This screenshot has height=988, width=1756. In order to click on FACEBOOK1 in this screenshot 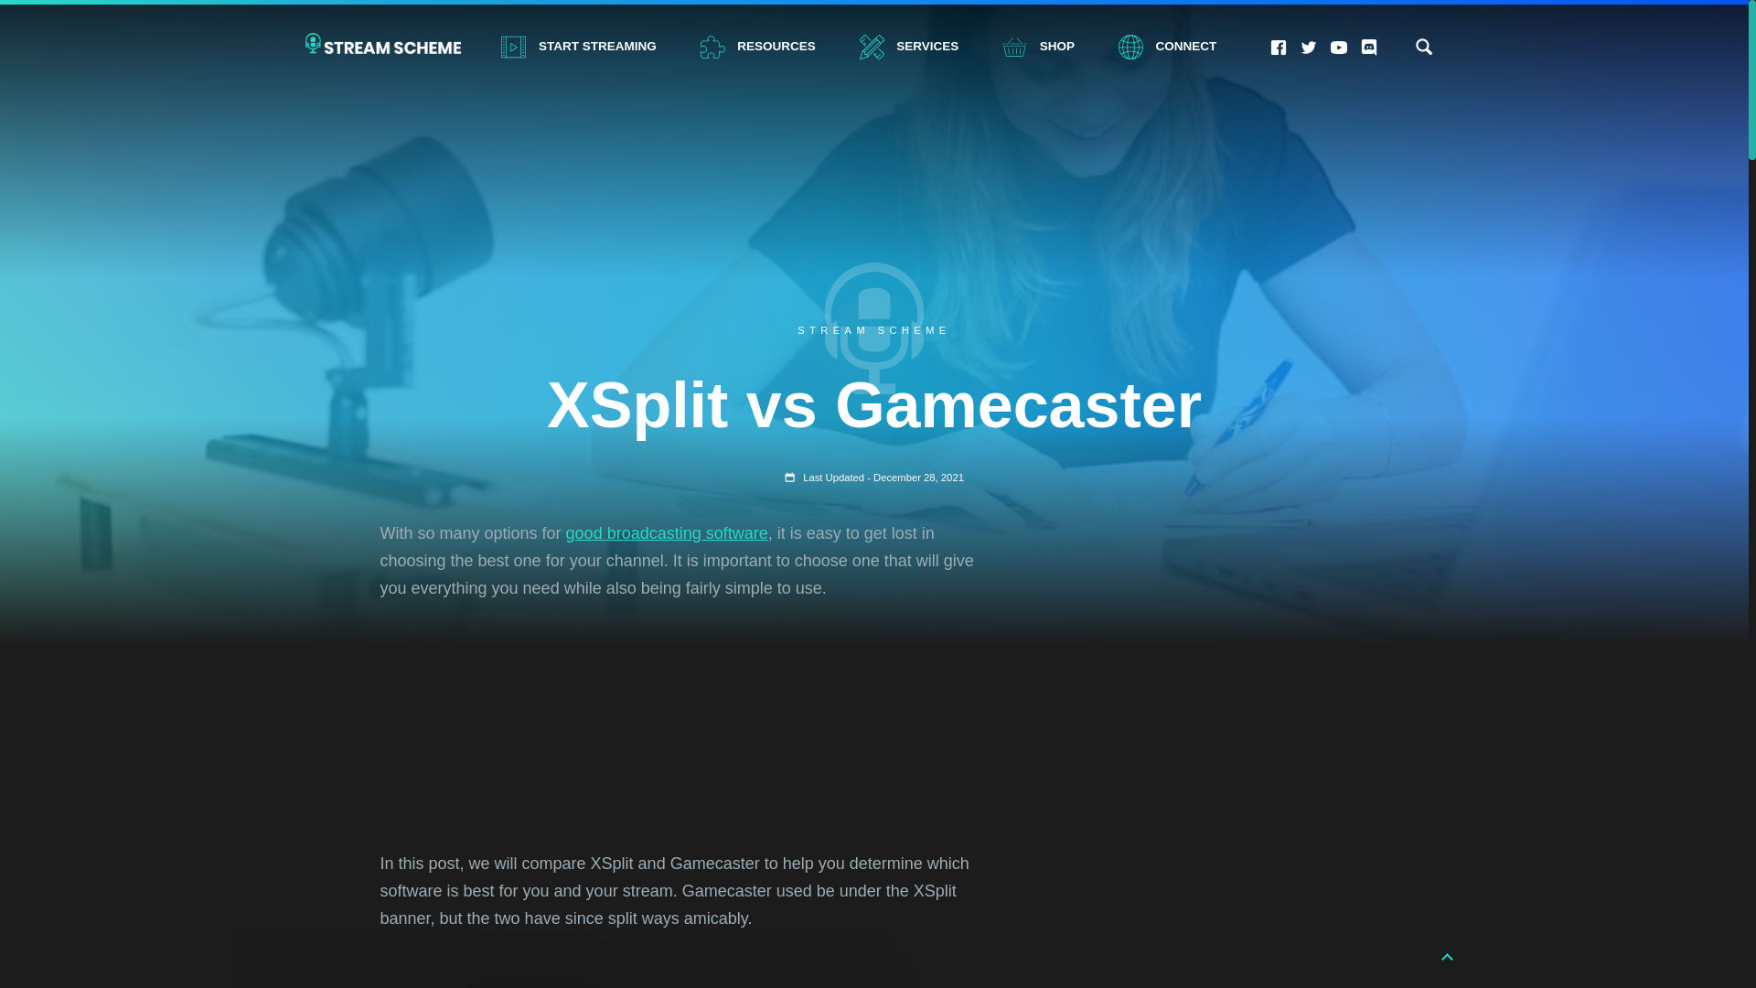, I will do `click(1279, 48)`.